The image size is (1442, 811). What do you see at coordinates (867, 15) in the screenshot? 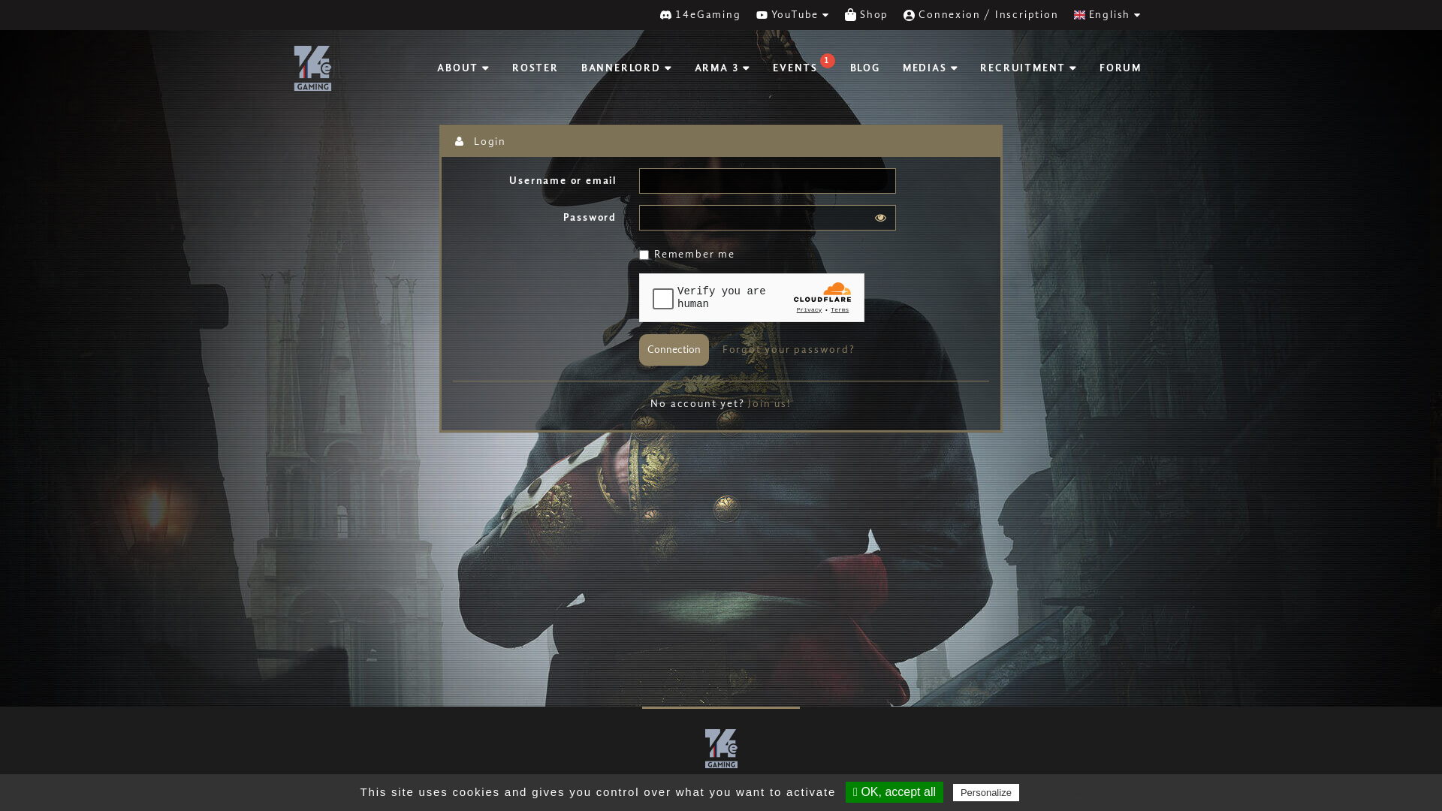
I see `Shop` at bounding box center [867, 15].